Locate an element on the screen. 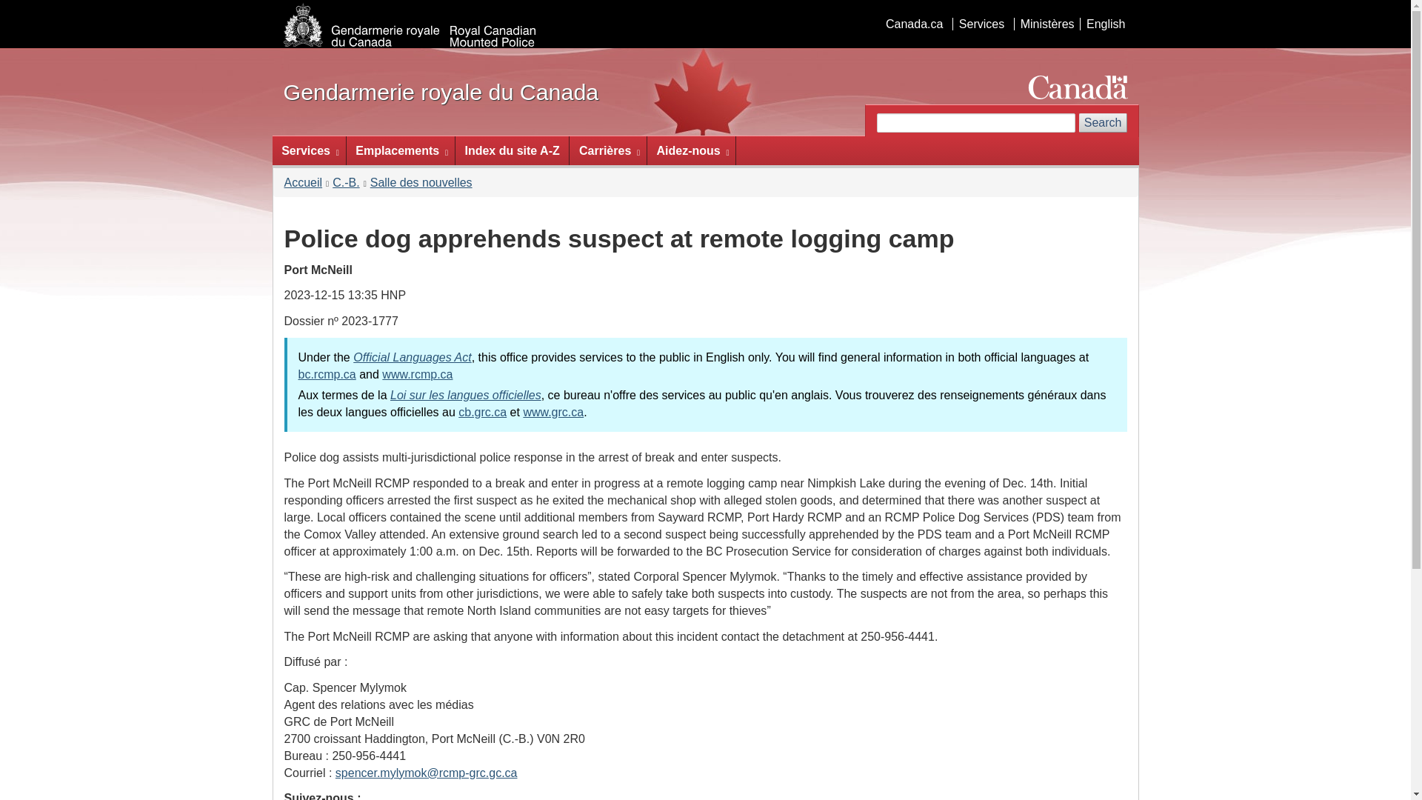  English is located at coordinates (1105, 24).